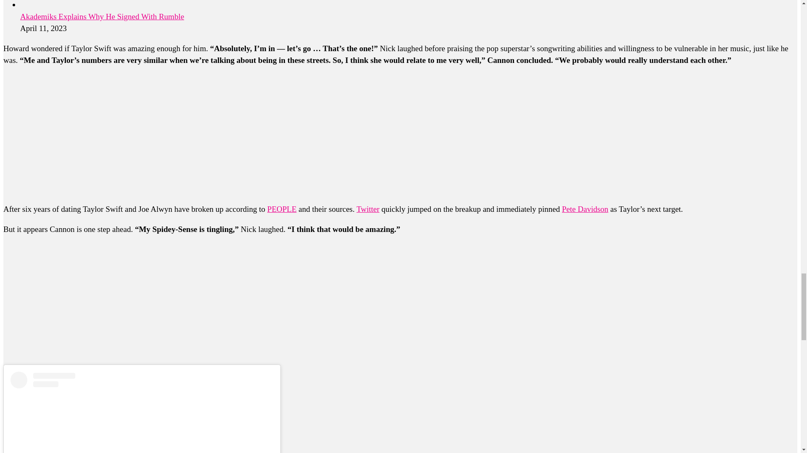 The width and height of the screenshot is (807, 453). Describe the element at coordinates (368, 209) in the screenshot. I see `Twitter` at that location.